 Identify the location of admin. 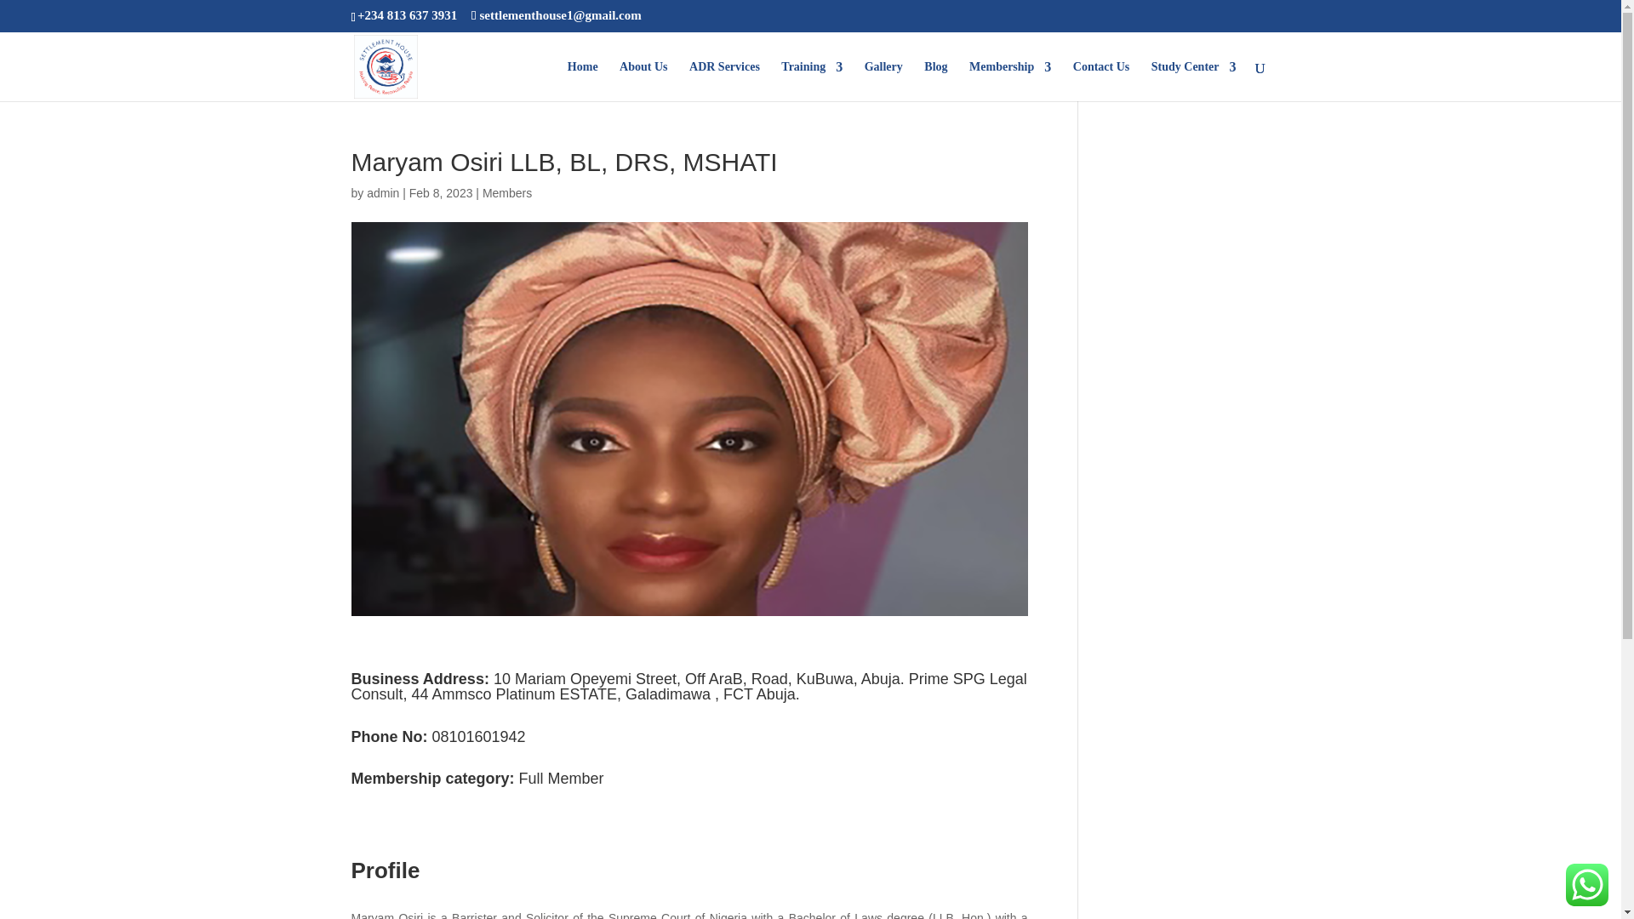
(382, 193).